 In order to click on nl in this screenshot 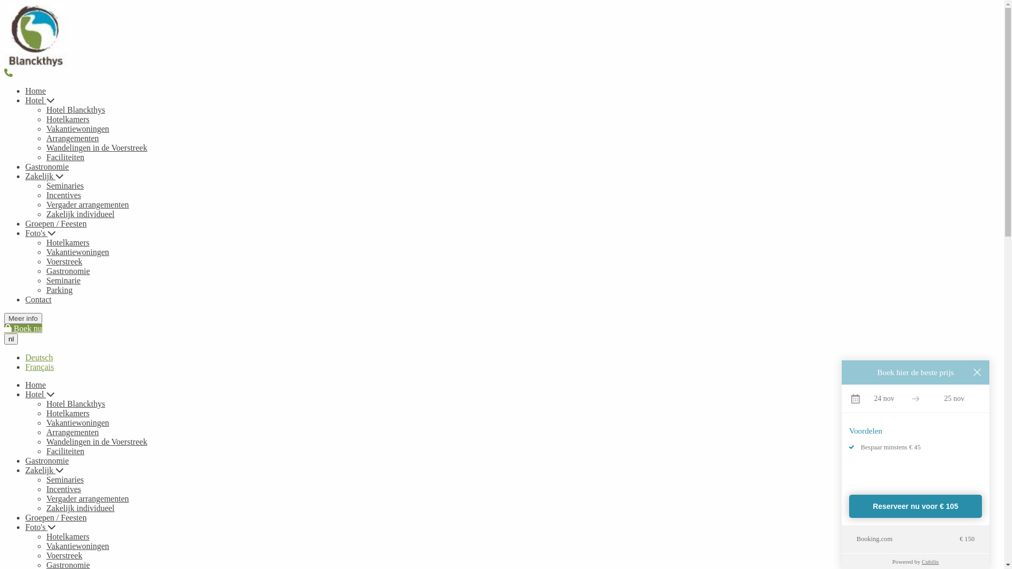, I will do `click(11, 339)`.